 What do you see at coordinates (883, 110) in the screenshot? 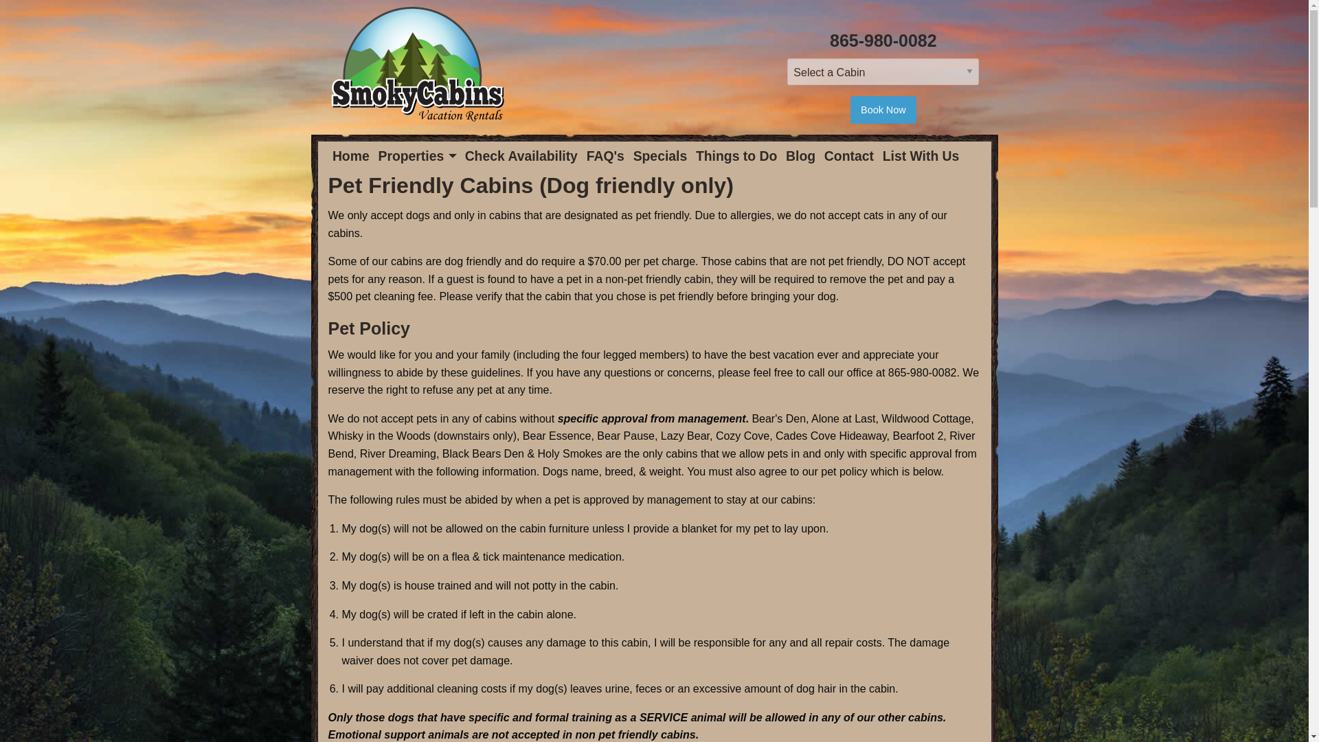
I see `Book Now` at bounding box center [883, 110].